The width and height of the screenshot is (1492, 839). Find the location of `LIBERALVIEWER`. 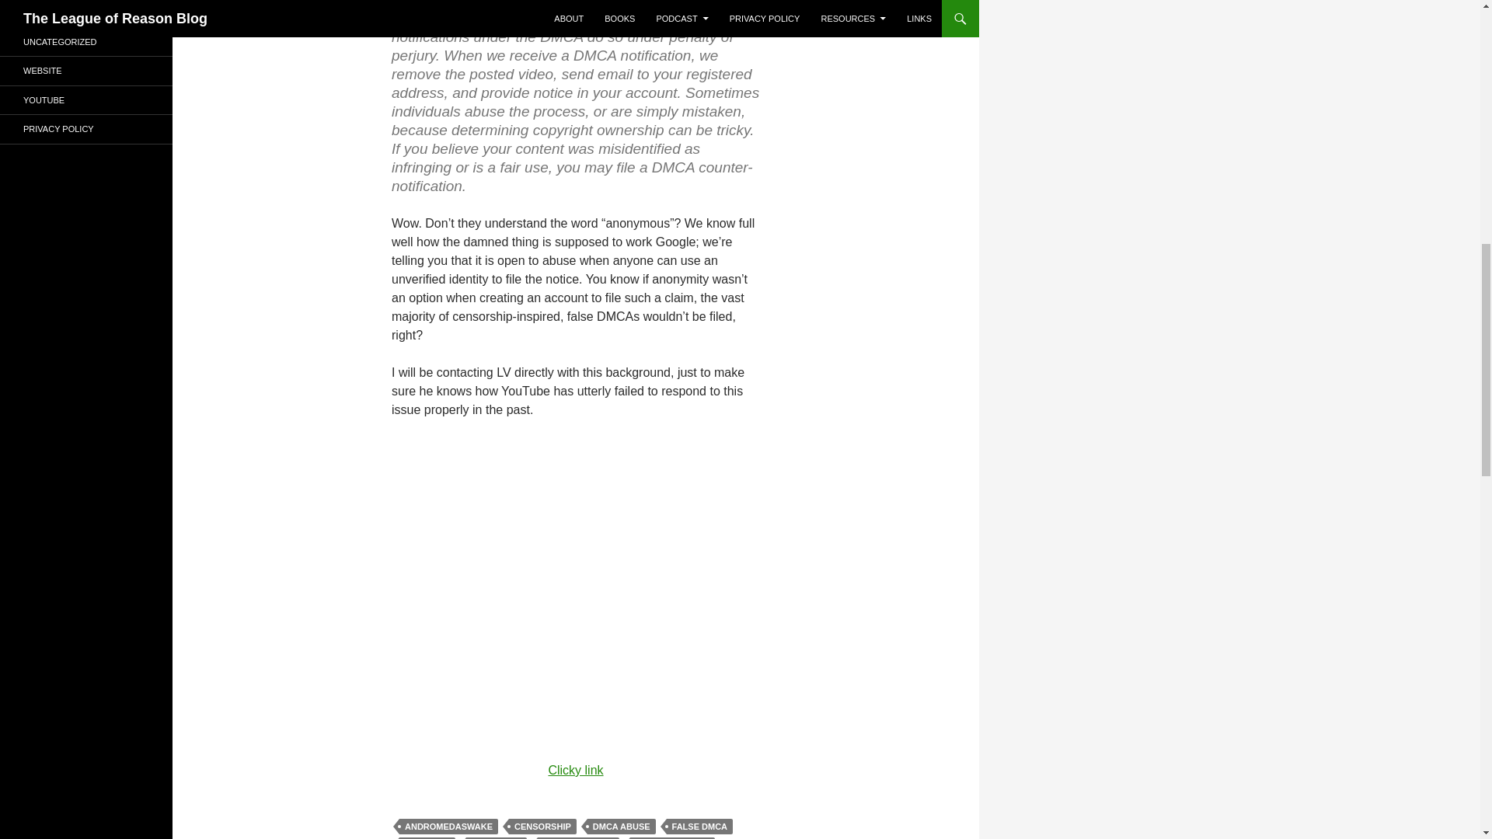

LIBERALVIEWER is located at coordinates (578, 837).